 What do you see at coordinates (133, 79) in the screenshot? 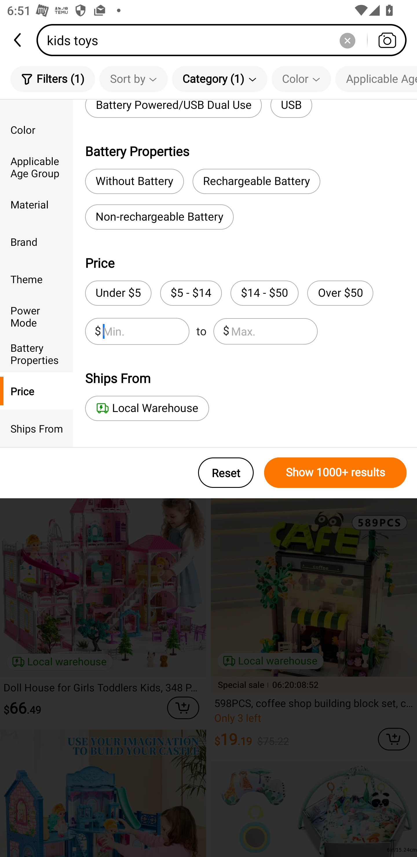
I see `Sort by` at bounding box center [133, 79].